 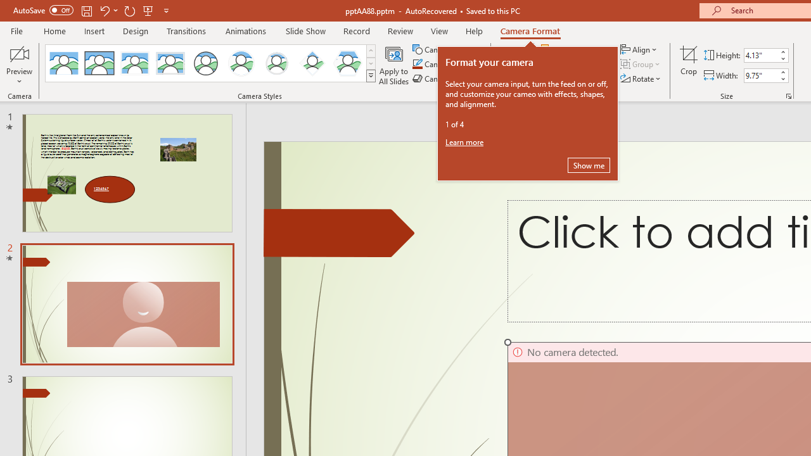 What do you see at coordinates (394, 65) in the screenshot?
I see `Apply to All Slides` at bounding box center [394, 65].